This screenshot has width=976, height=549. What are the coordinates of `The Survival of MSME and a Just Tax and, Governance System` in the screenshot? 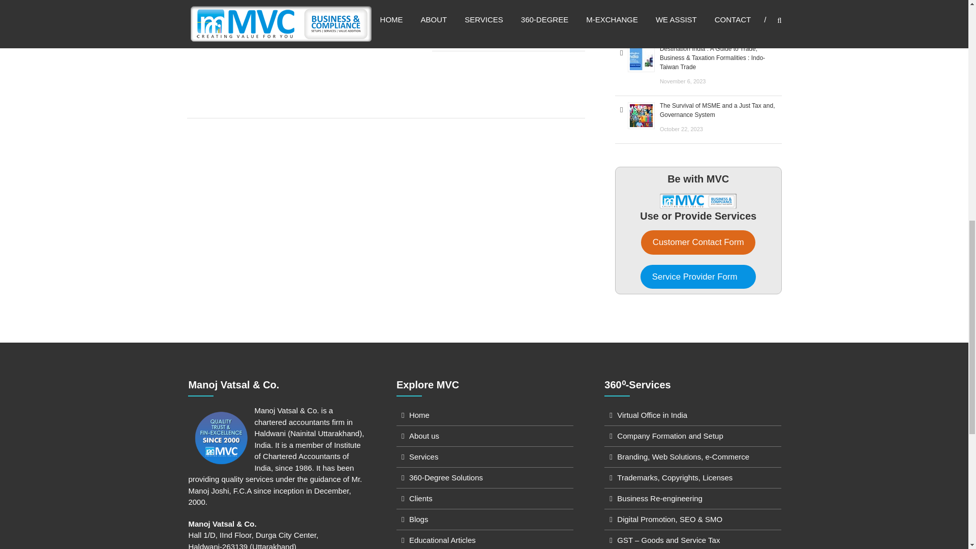 It's located at (717, 110).